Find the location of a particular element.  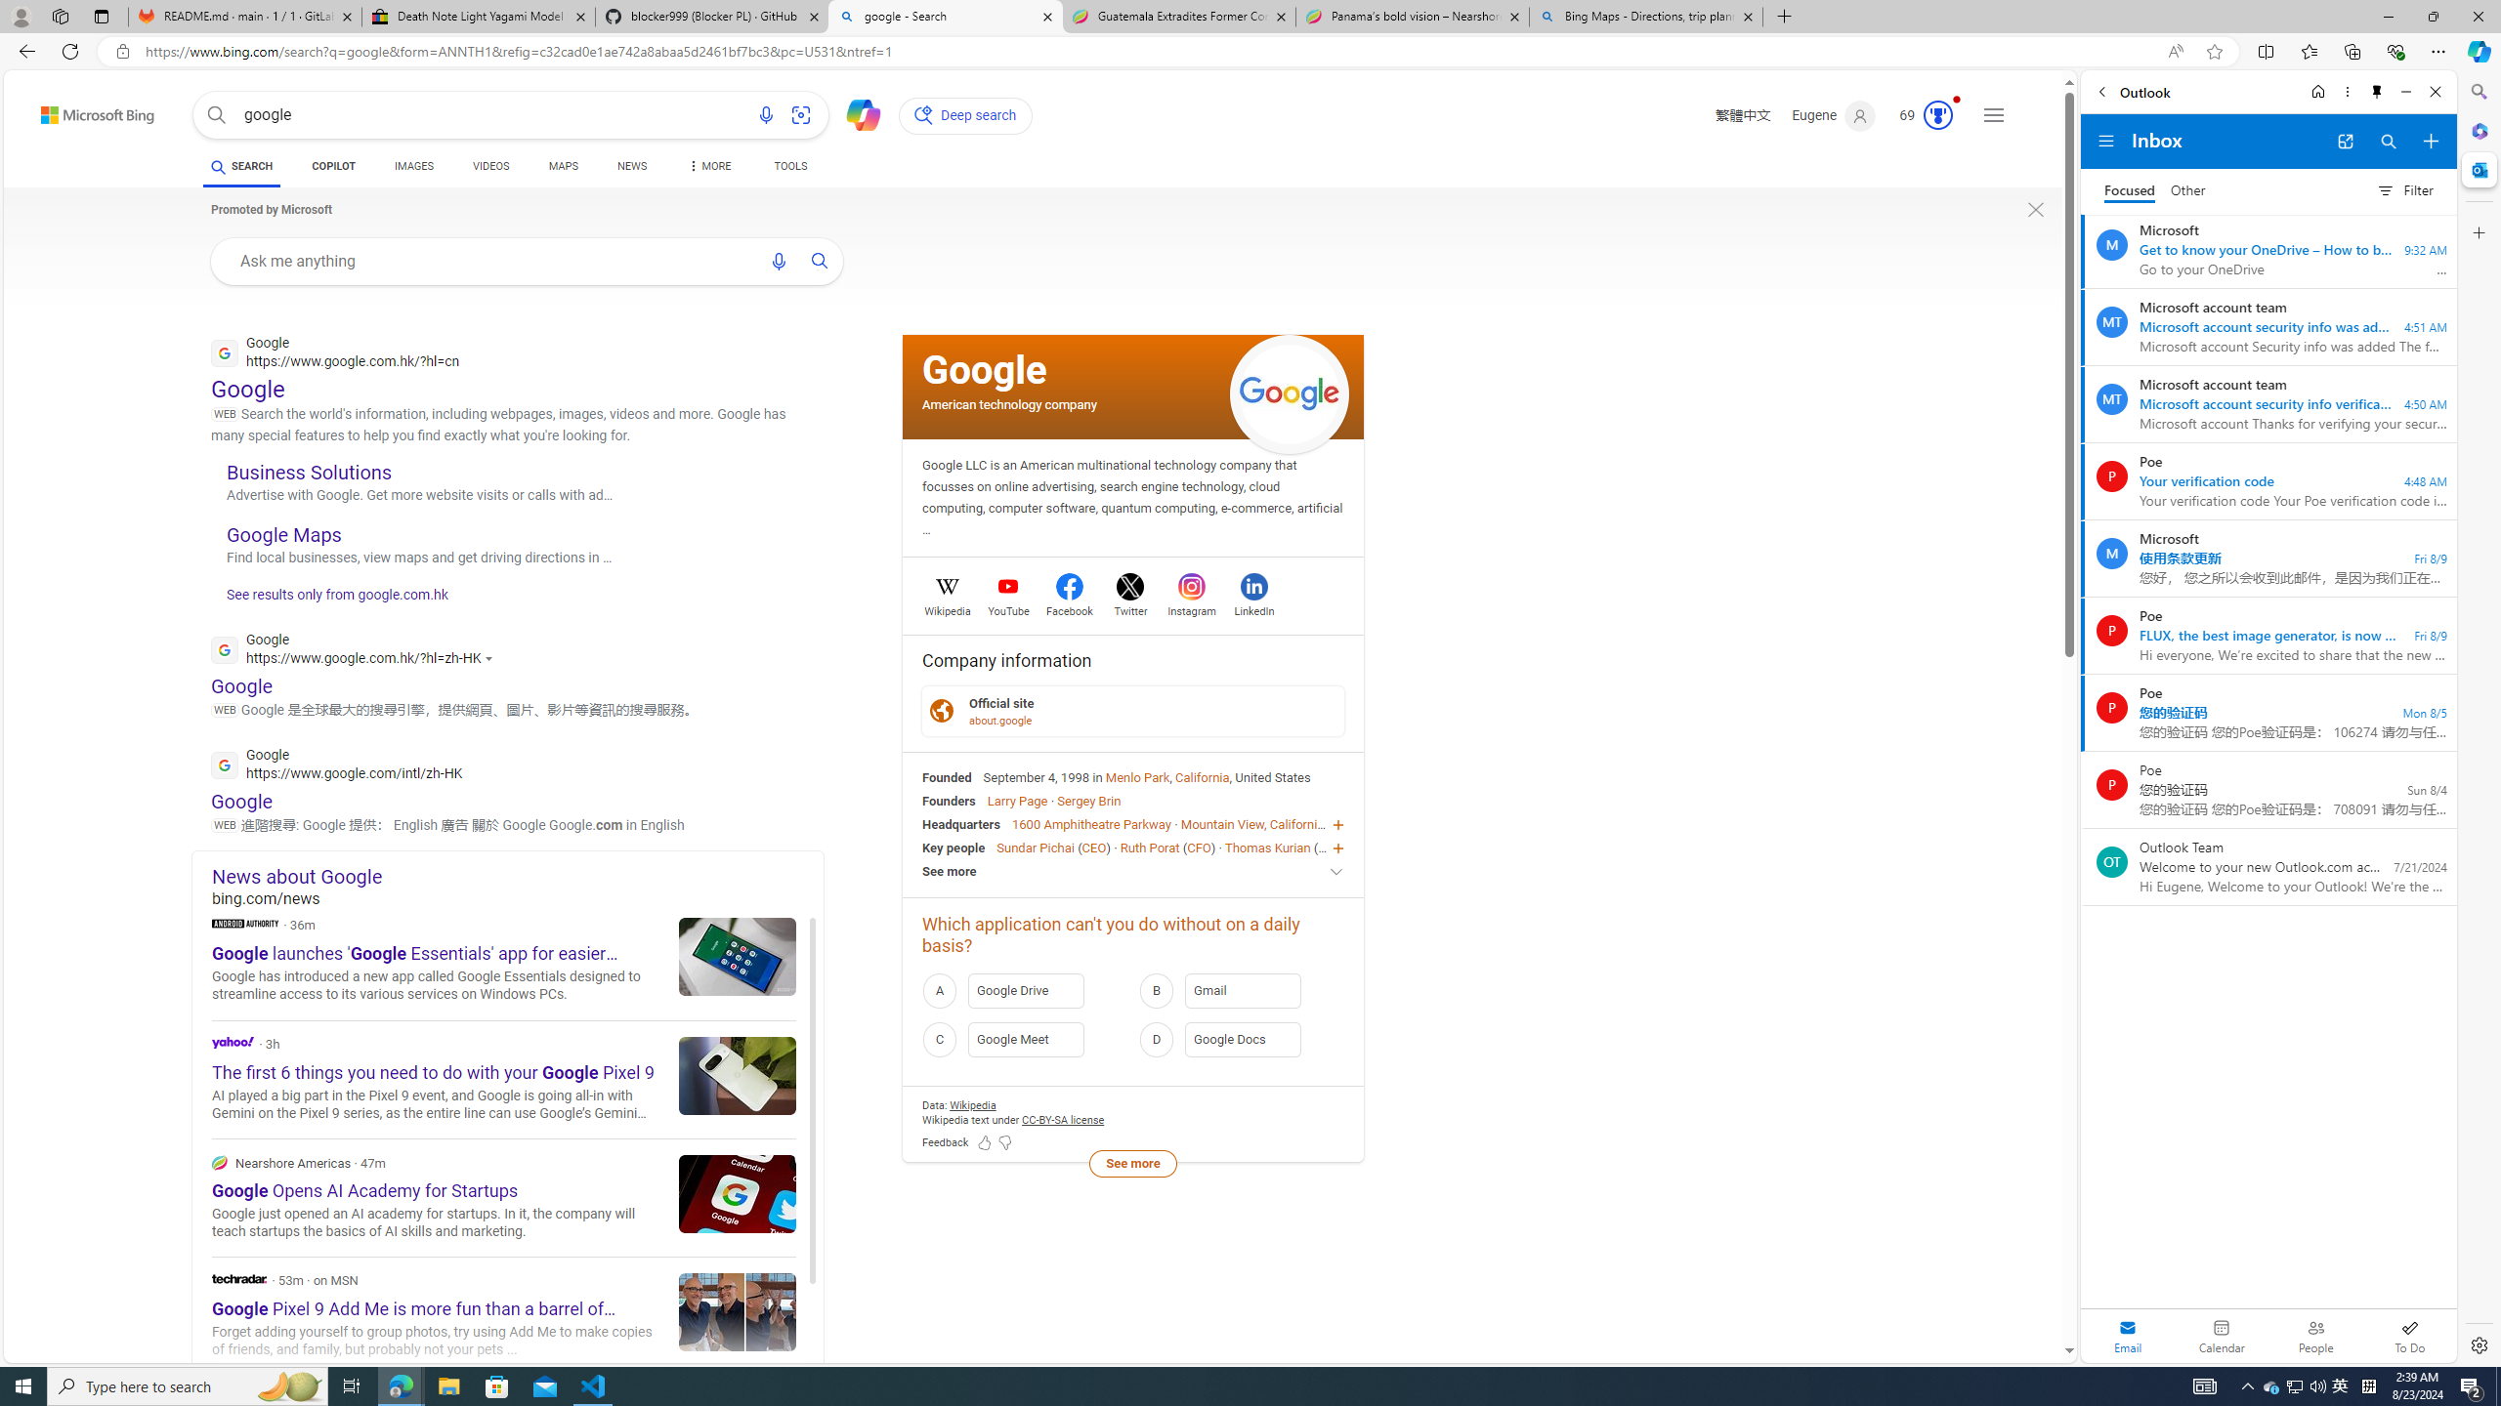

Other is located at coordinates (2188, 191).